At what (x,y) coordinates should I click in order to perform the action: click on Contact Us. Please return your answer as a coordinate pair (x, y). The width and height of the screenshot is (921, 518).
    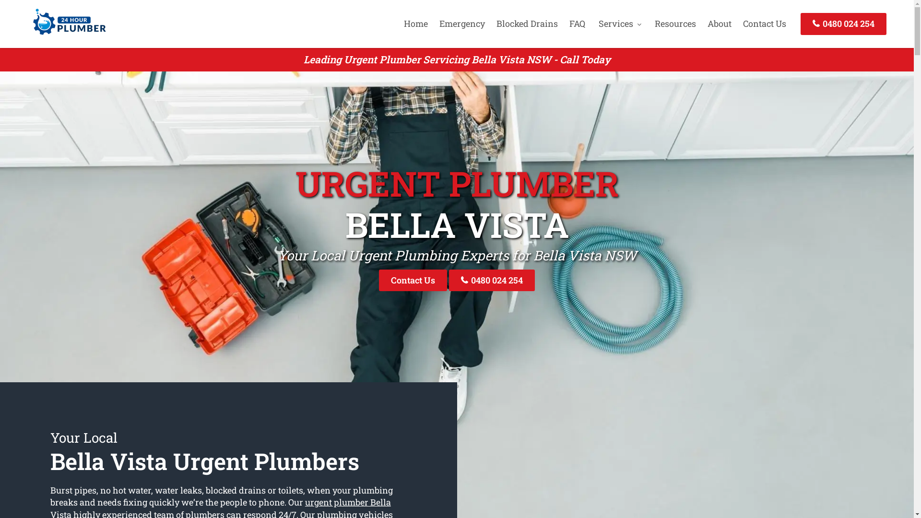
    Looking at the image, I should click on (413, 280).